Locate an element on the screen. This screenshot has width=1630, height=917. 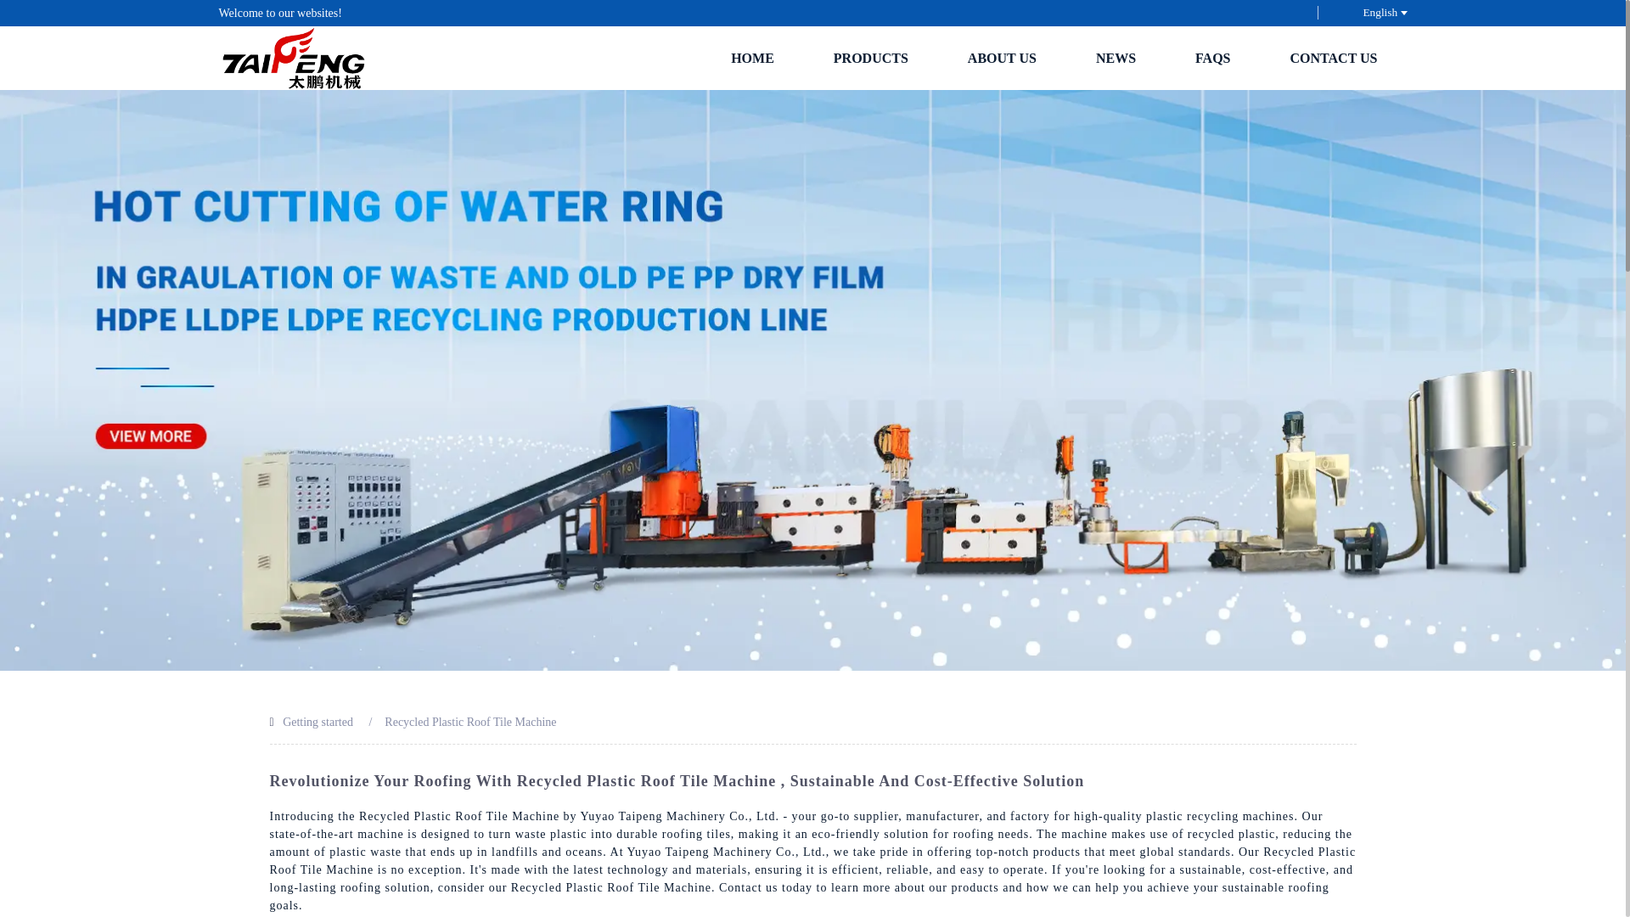
English is located at coordinates (1370, 12).